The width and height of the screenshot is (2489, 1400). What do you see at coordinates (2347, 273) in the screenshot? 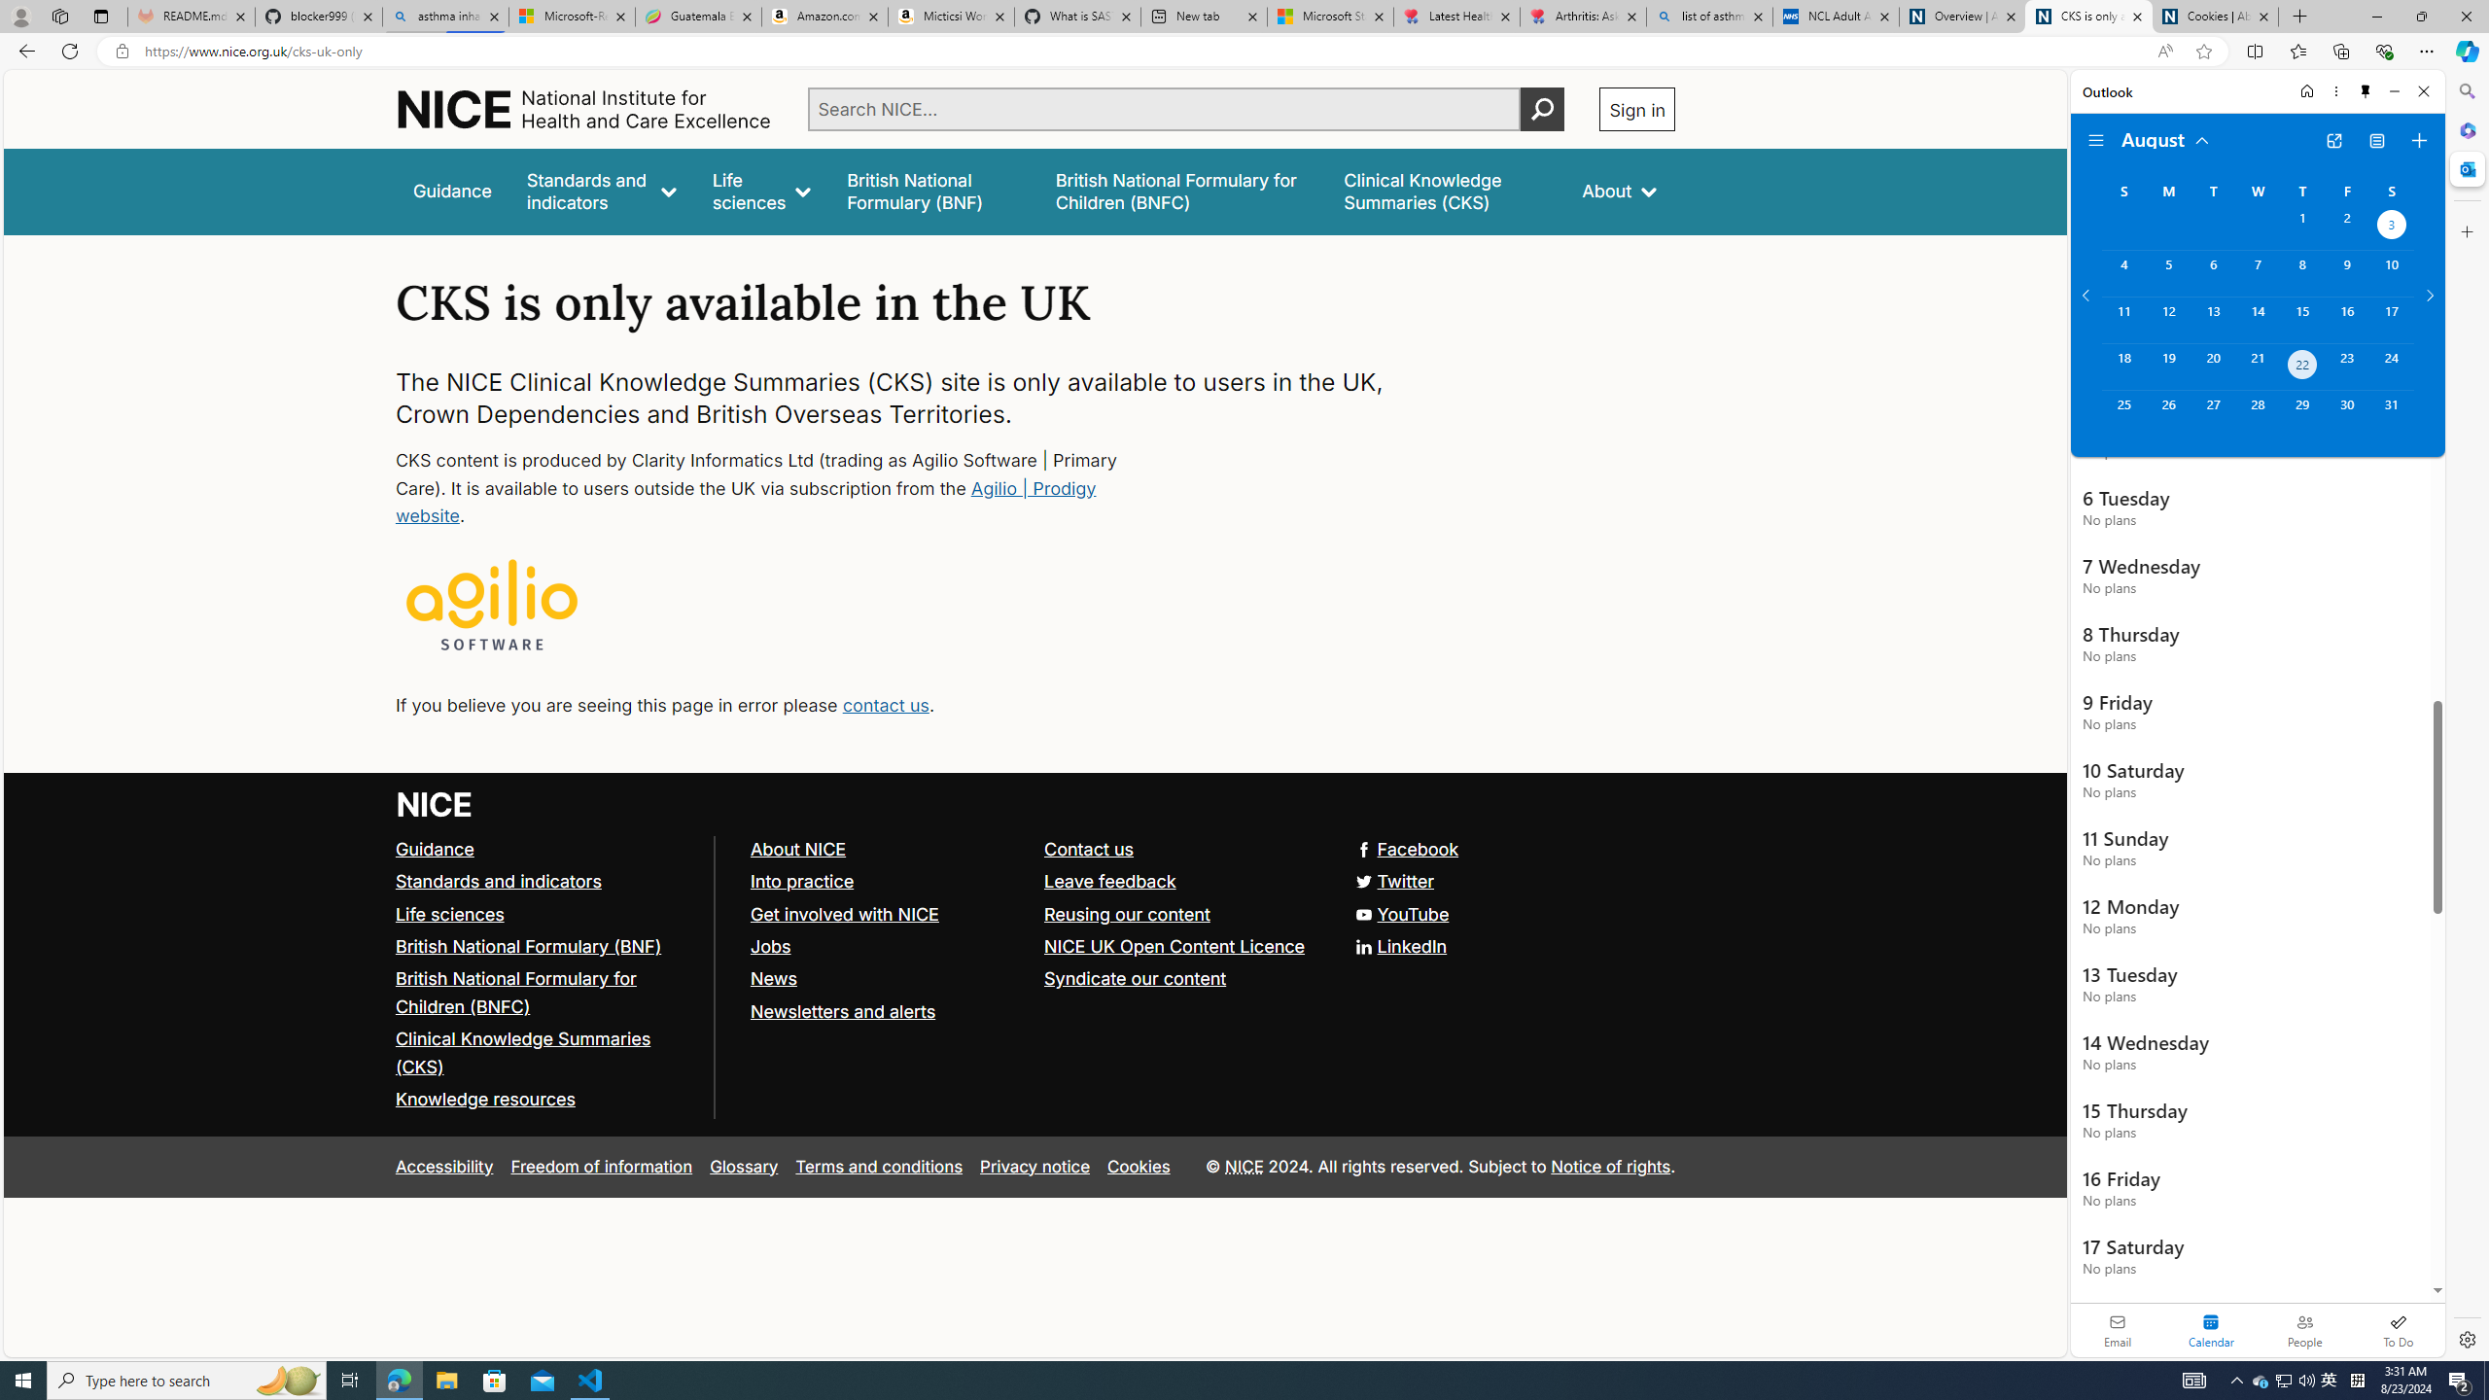
I see `Friday, August 9, 2024. ` at bounding box center [2347, 273].